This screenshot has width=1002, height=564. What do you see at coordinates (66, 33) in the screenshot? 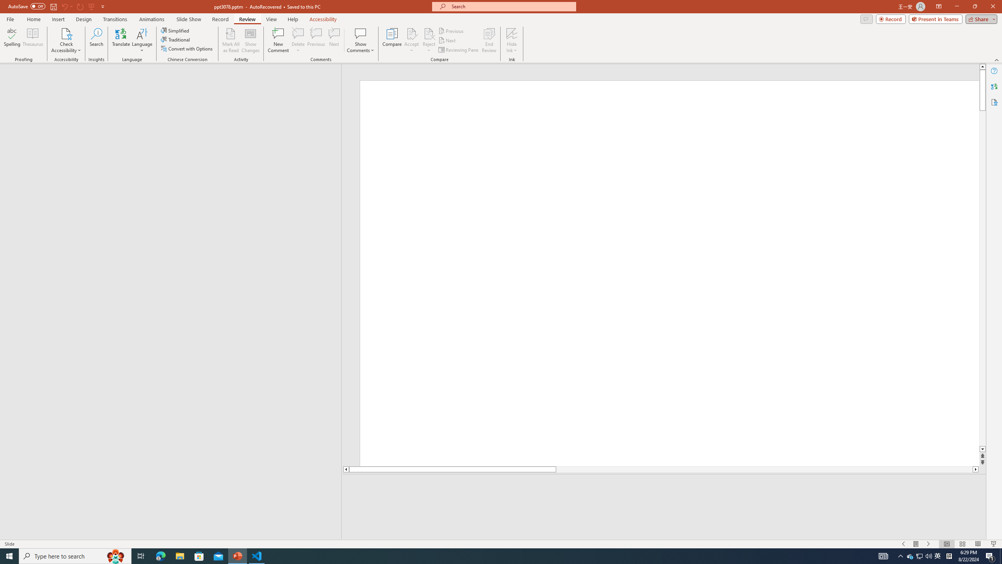
I see `Check Accessibility` at bounding box center [66, 33].